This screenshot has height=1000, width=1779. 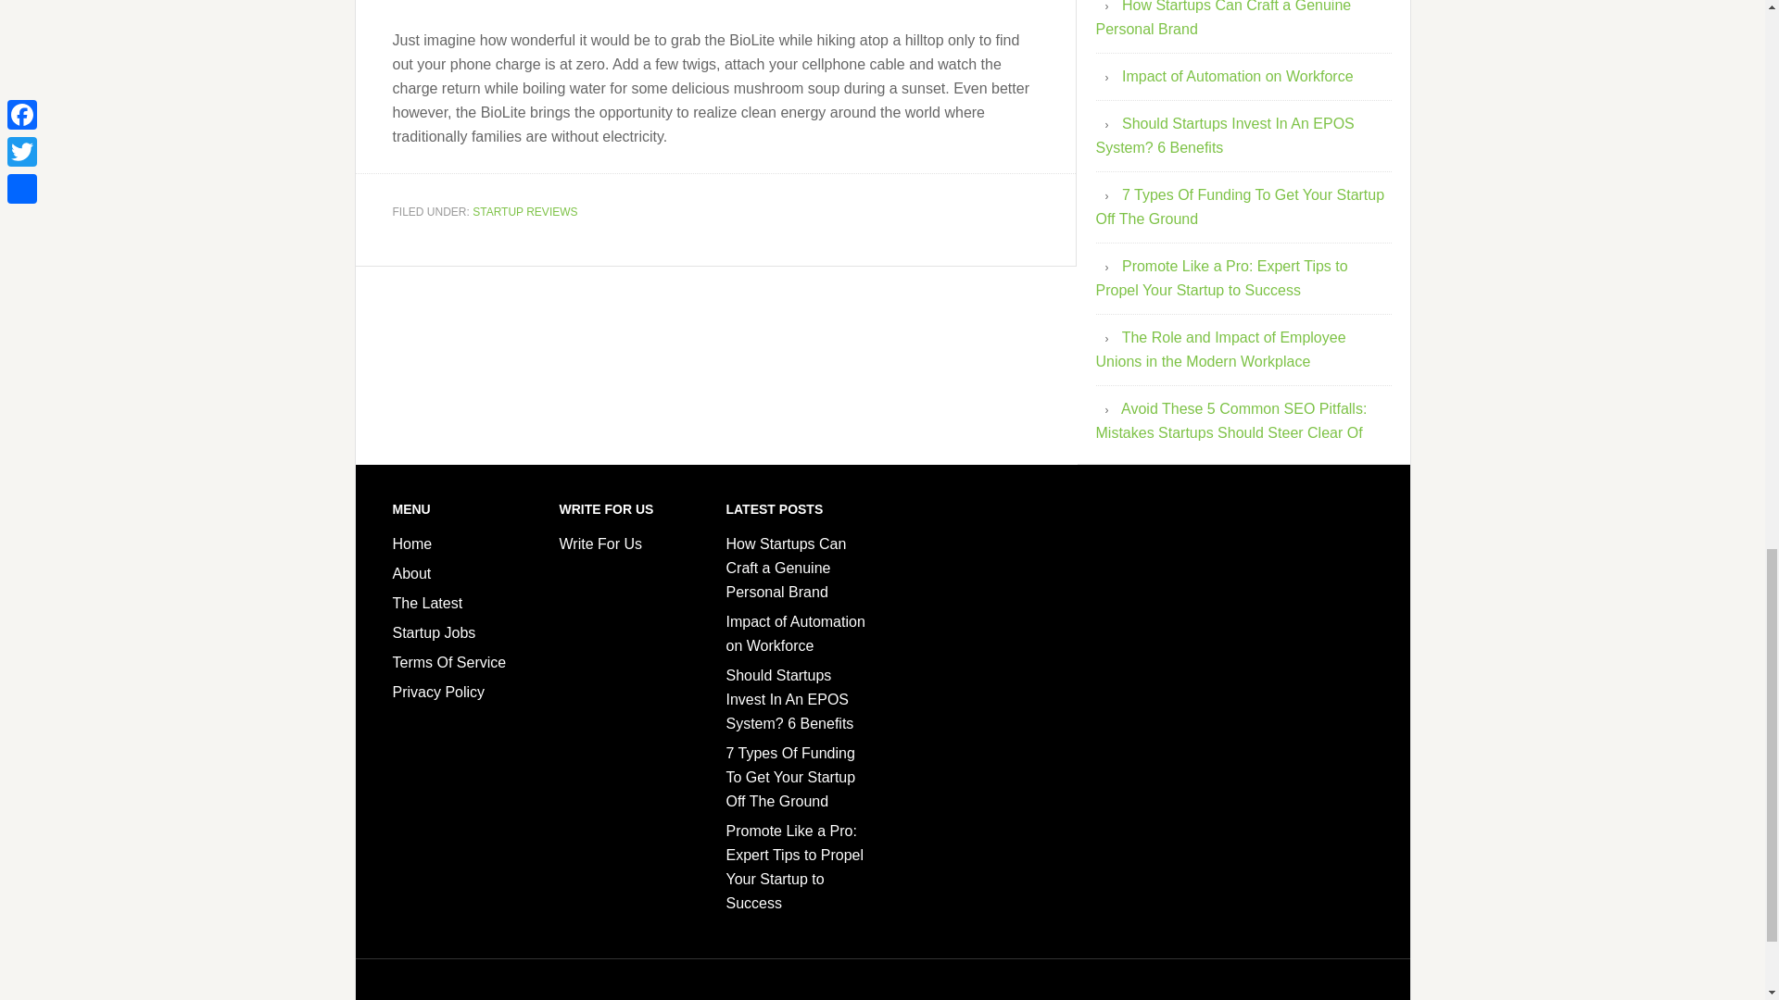 What do you see at coordinates (1238, 76) in the screenshot?
I see `Impact of Automation on Workforce` at bounding box center [1238, 76].